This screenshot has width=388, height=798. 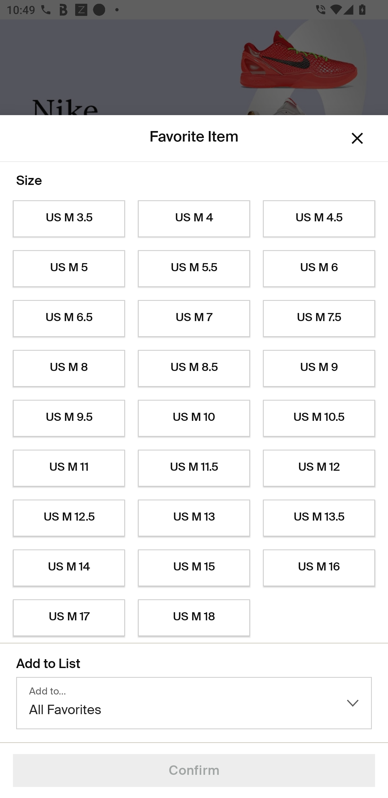 I want to click on US M 13.5, so click(x=319, y=518).